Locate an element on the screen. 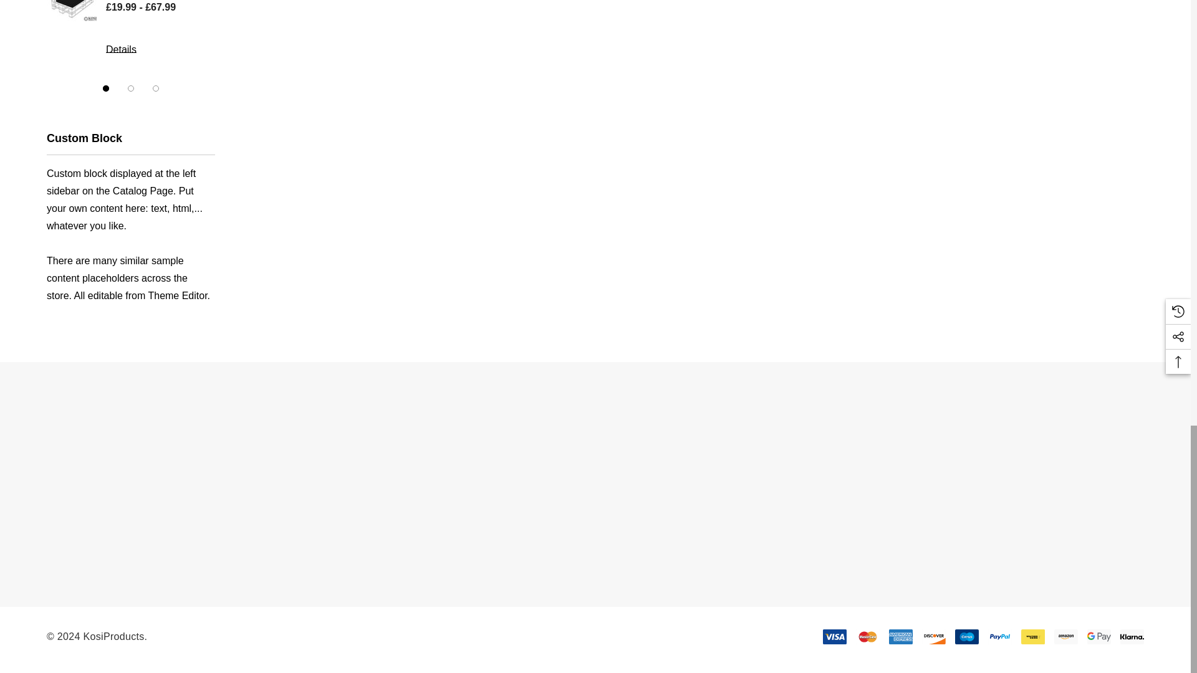 Image resolution: width=1197 pixels, height=673 pixels. Cirrus Cirrus is located at coordinates (967, 636).